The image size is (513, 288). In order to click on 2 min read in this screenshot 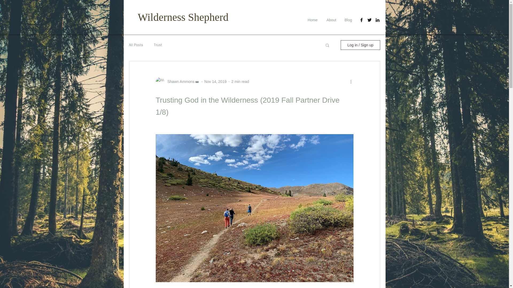, I will do `click(240, 82)`.